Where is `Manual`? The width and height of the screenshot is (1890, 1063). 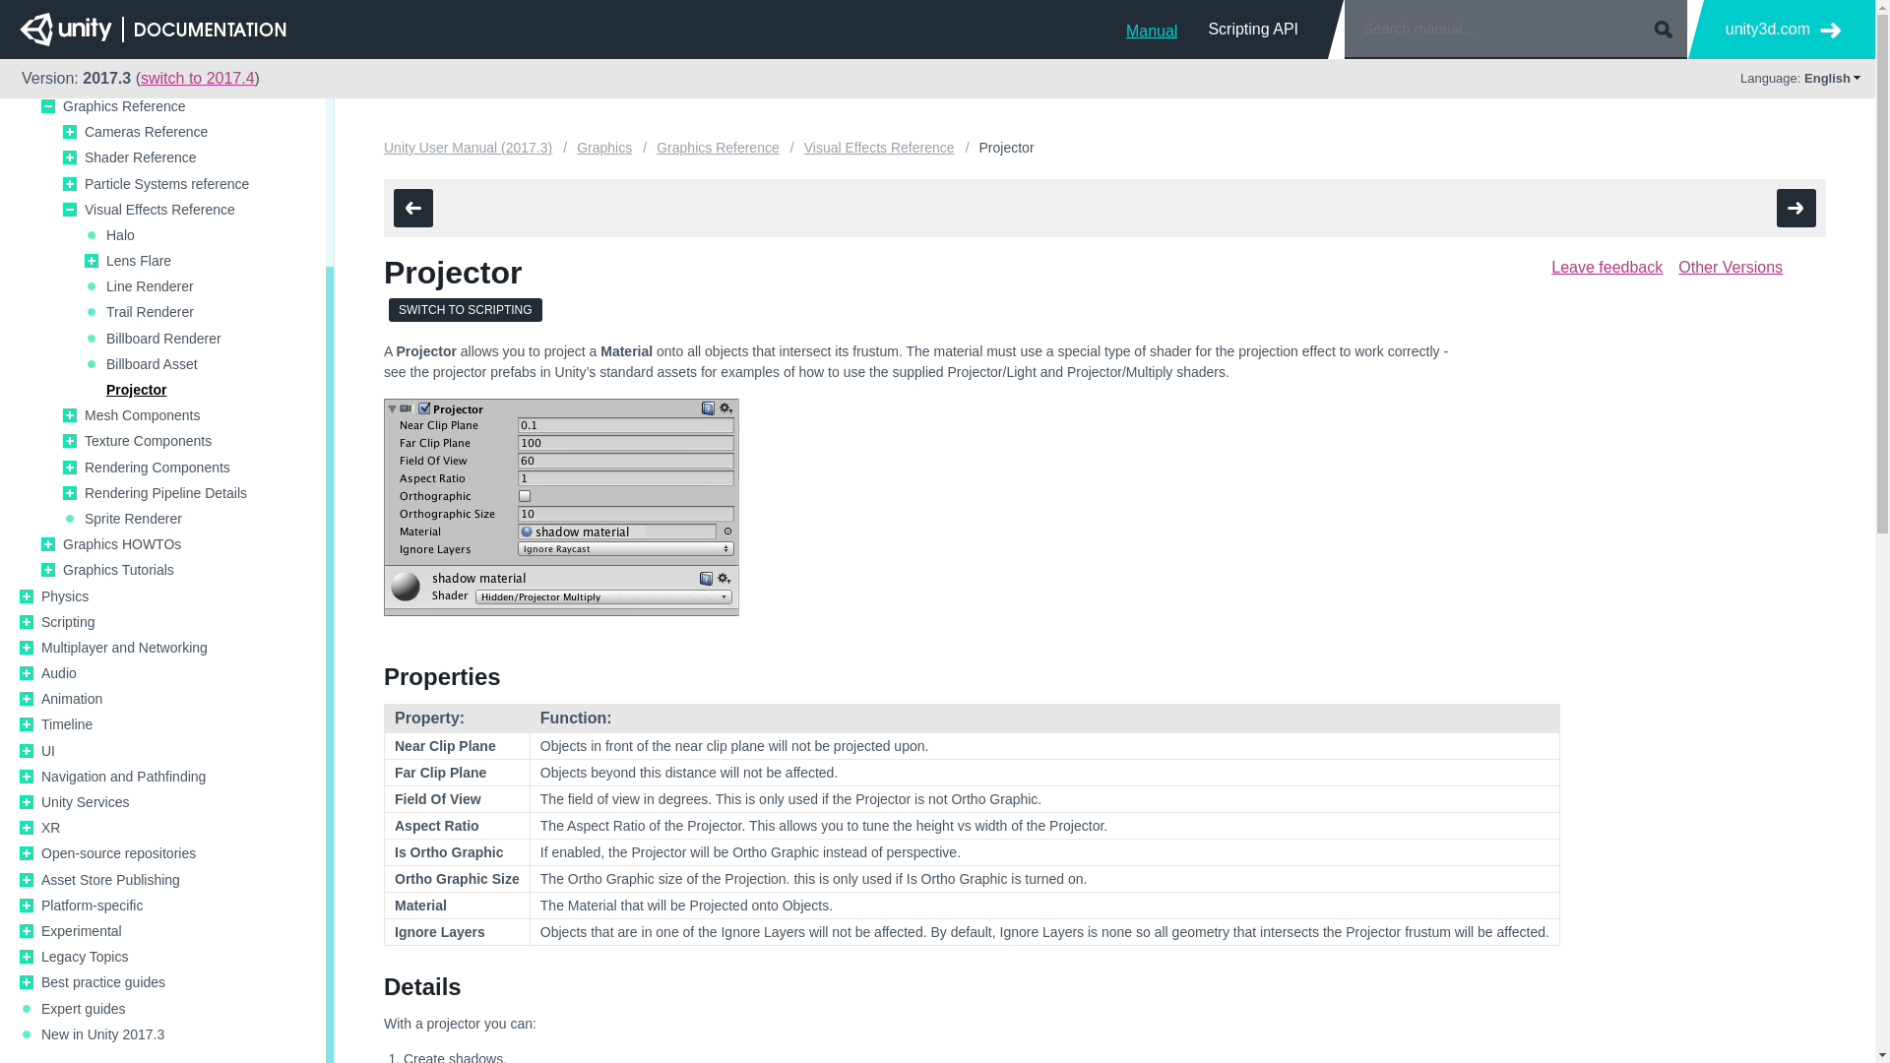
Manual is located at coordinates (1152, 29).